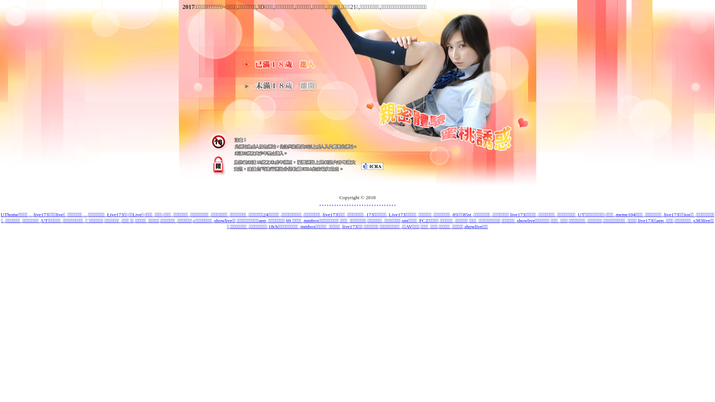 The width and height of the screenshot is (715, 402). What do you see at coordinates (86, 214) in the screenshot?
I see `.` at bounding box center [86, 214].